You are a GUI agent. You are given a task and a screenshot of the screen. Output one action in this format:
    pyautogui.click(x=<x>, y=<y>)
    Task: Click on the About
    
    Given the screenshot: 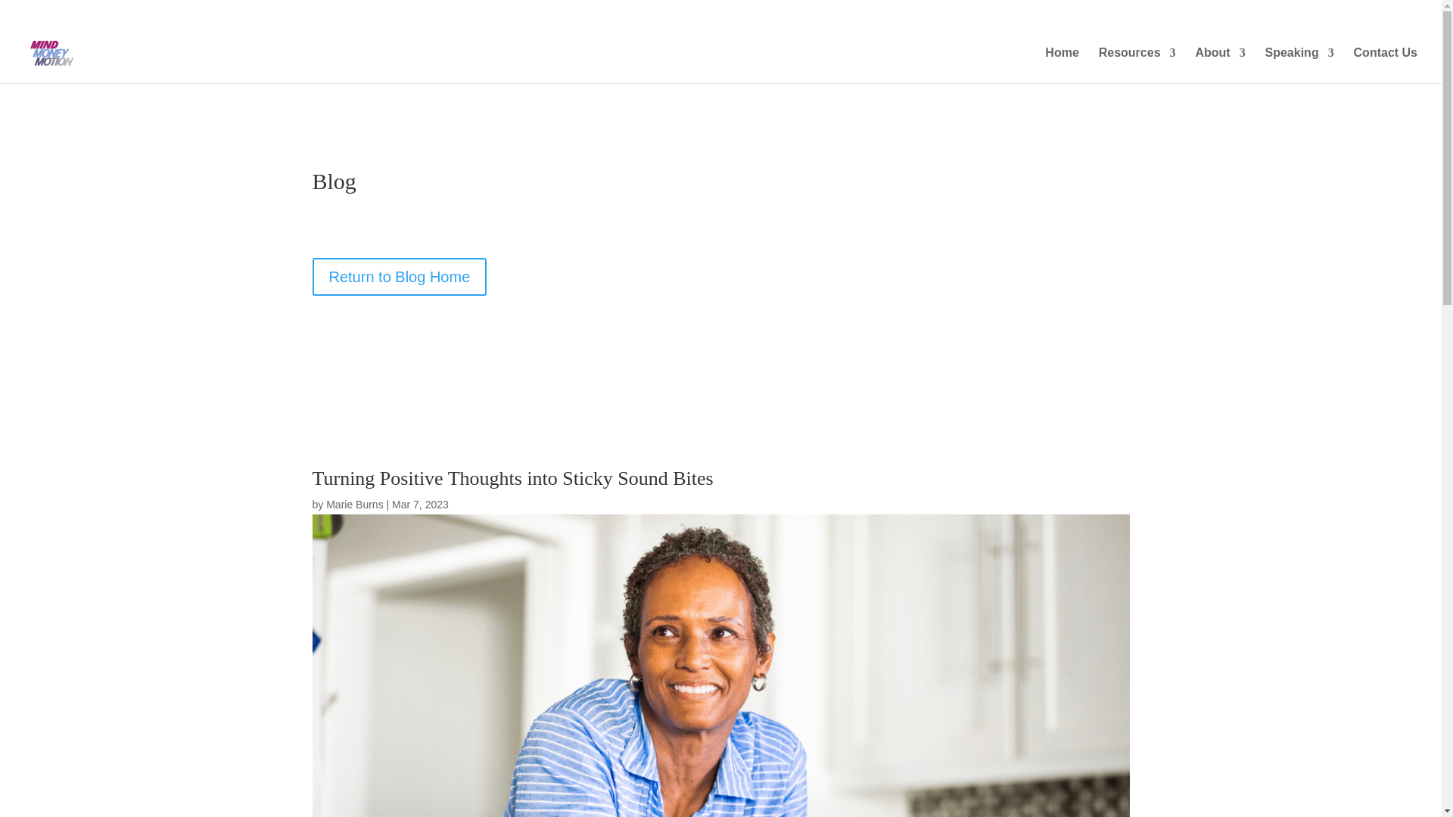 What is the action you would take?
    pyautogui.click(x=1220, y=65)
    